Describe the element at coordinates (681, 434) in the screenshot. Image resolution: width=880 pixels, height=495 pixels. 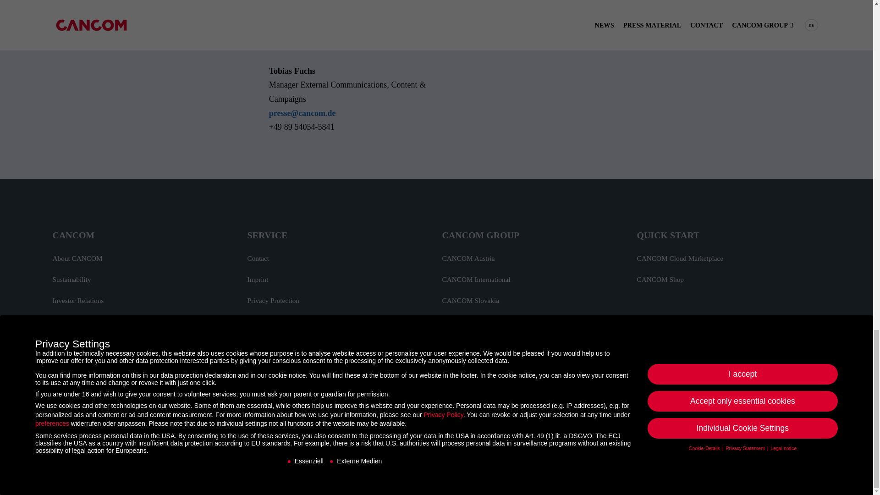
I see `CANCOM honored with NetApp Partner Award 2022 5` at that location.